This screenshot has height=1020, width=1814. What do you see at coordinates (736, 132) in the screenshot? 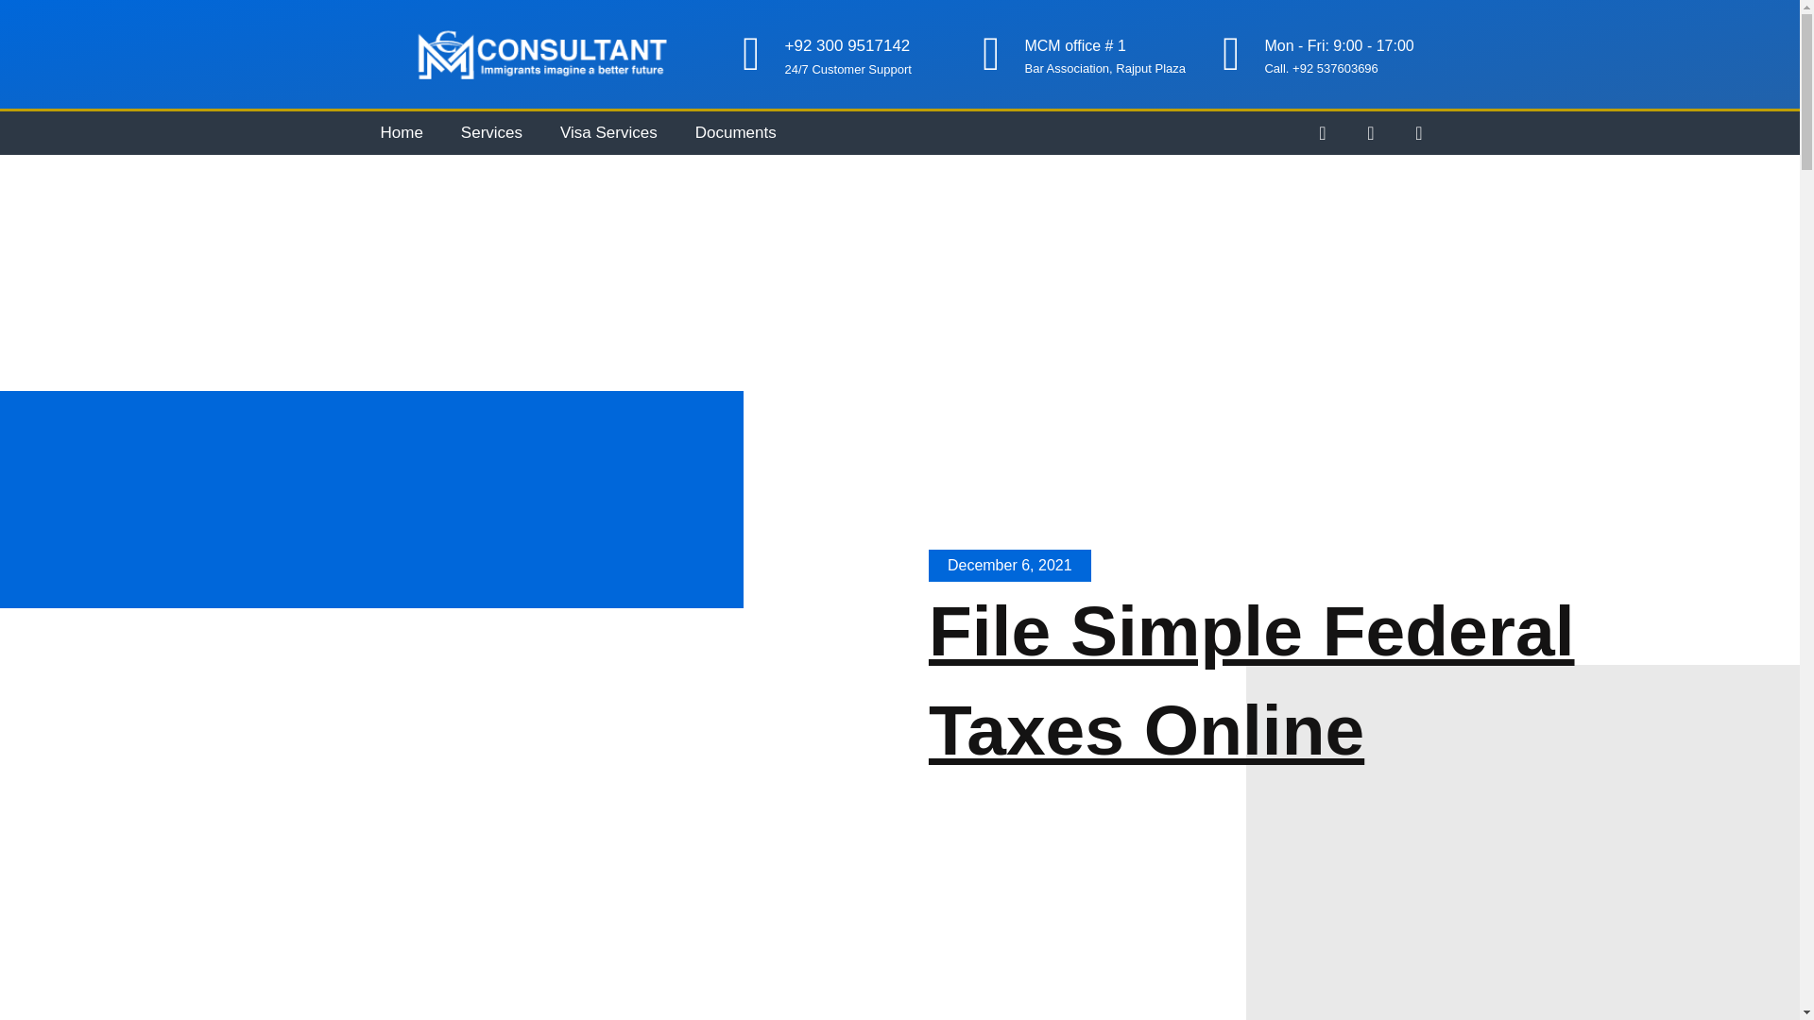
I see `Documents` at bounding box center [736, 132].